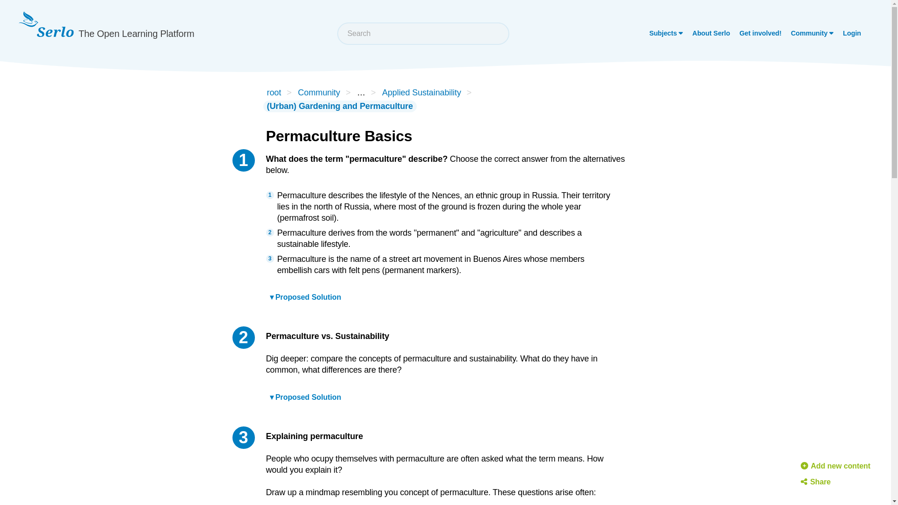 The height and width of the screenshot is (505, 898). What do you see at coordinates (274, 93) in the screenshot?
I see `root` at bounding box center [274, 93].